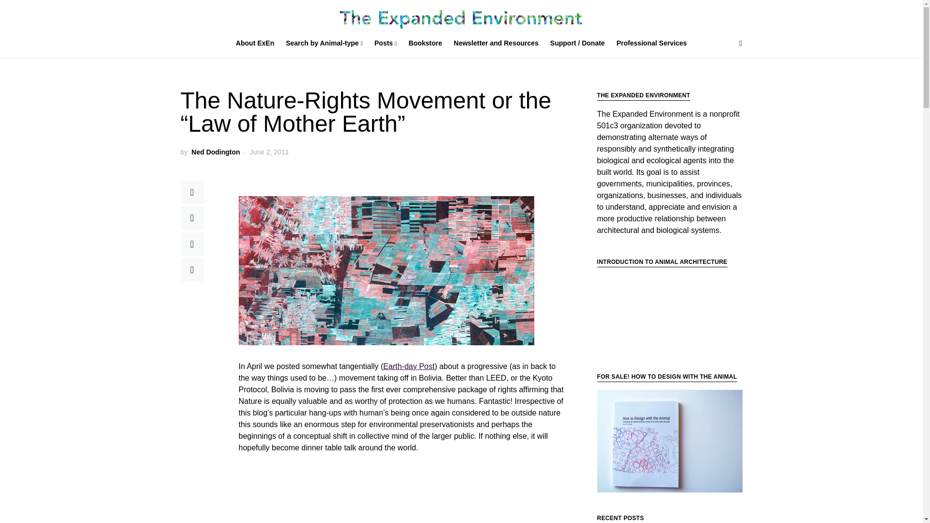  Describe the element at coordinates (386, 44) in the screenshot. I see `Posts` at that location.